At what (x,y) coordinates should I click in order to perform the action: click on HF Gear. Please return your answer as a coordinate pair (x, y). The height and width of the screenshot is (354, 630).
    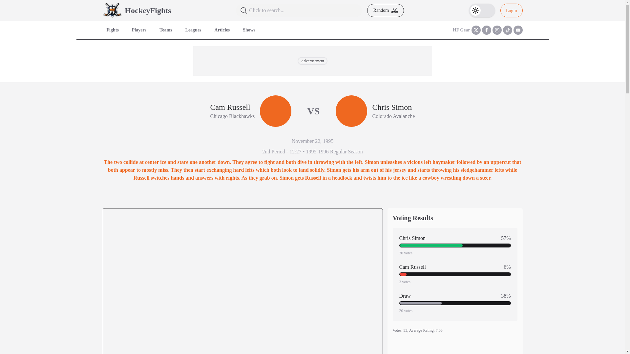
    Looking at the image, I should click on (461, 30).